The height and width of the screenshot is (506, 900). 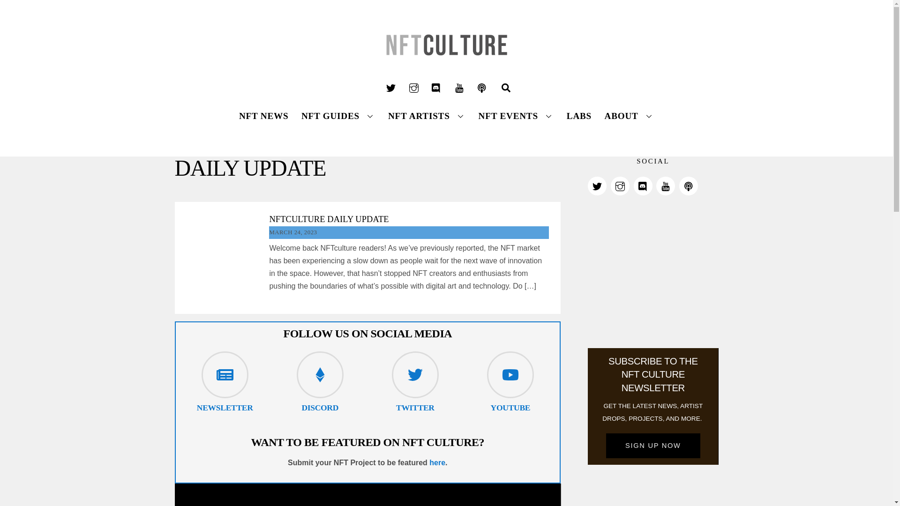 What do you see at coordinates (437, 462) in the screenshot?
I see `LABS` at bounding box center [437, 462].